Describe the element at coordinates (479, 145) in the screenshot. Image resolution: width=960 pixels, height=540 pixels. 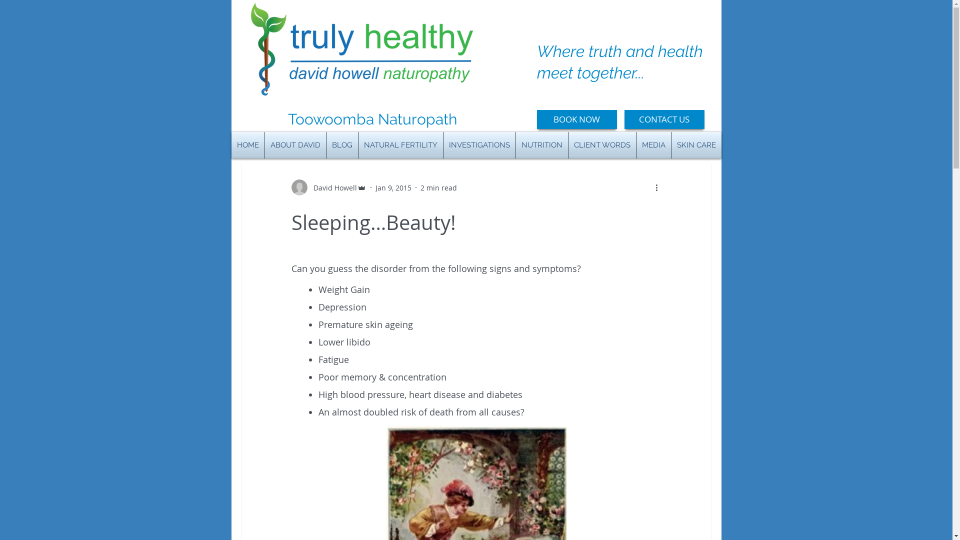
I see `INVESTIGATIONS` at that location.